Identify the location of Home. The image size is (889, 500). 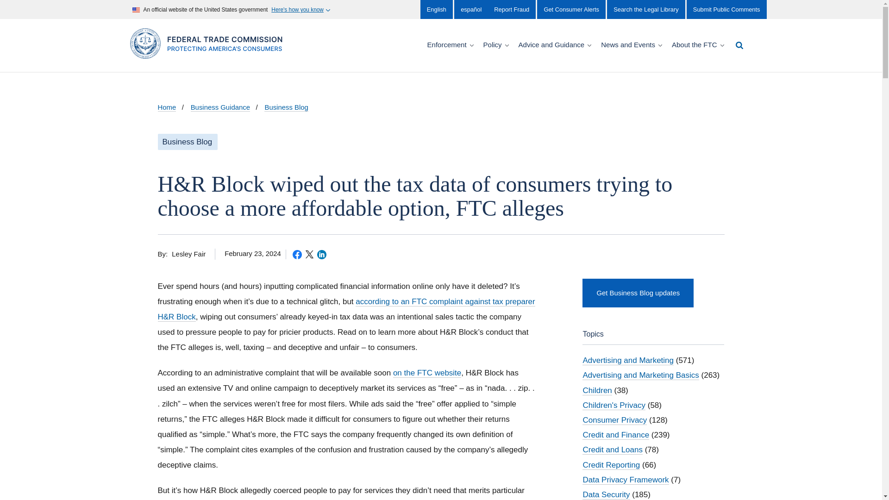
(167, 107).